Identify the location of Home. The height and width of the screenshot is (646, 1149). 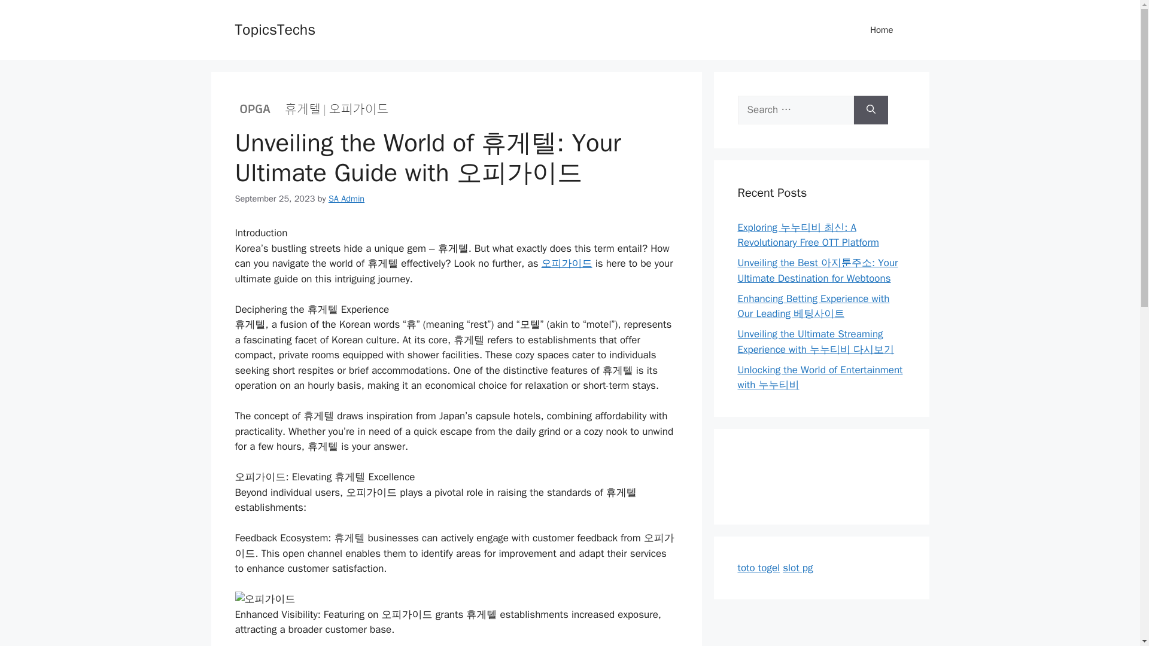
(881, 30).